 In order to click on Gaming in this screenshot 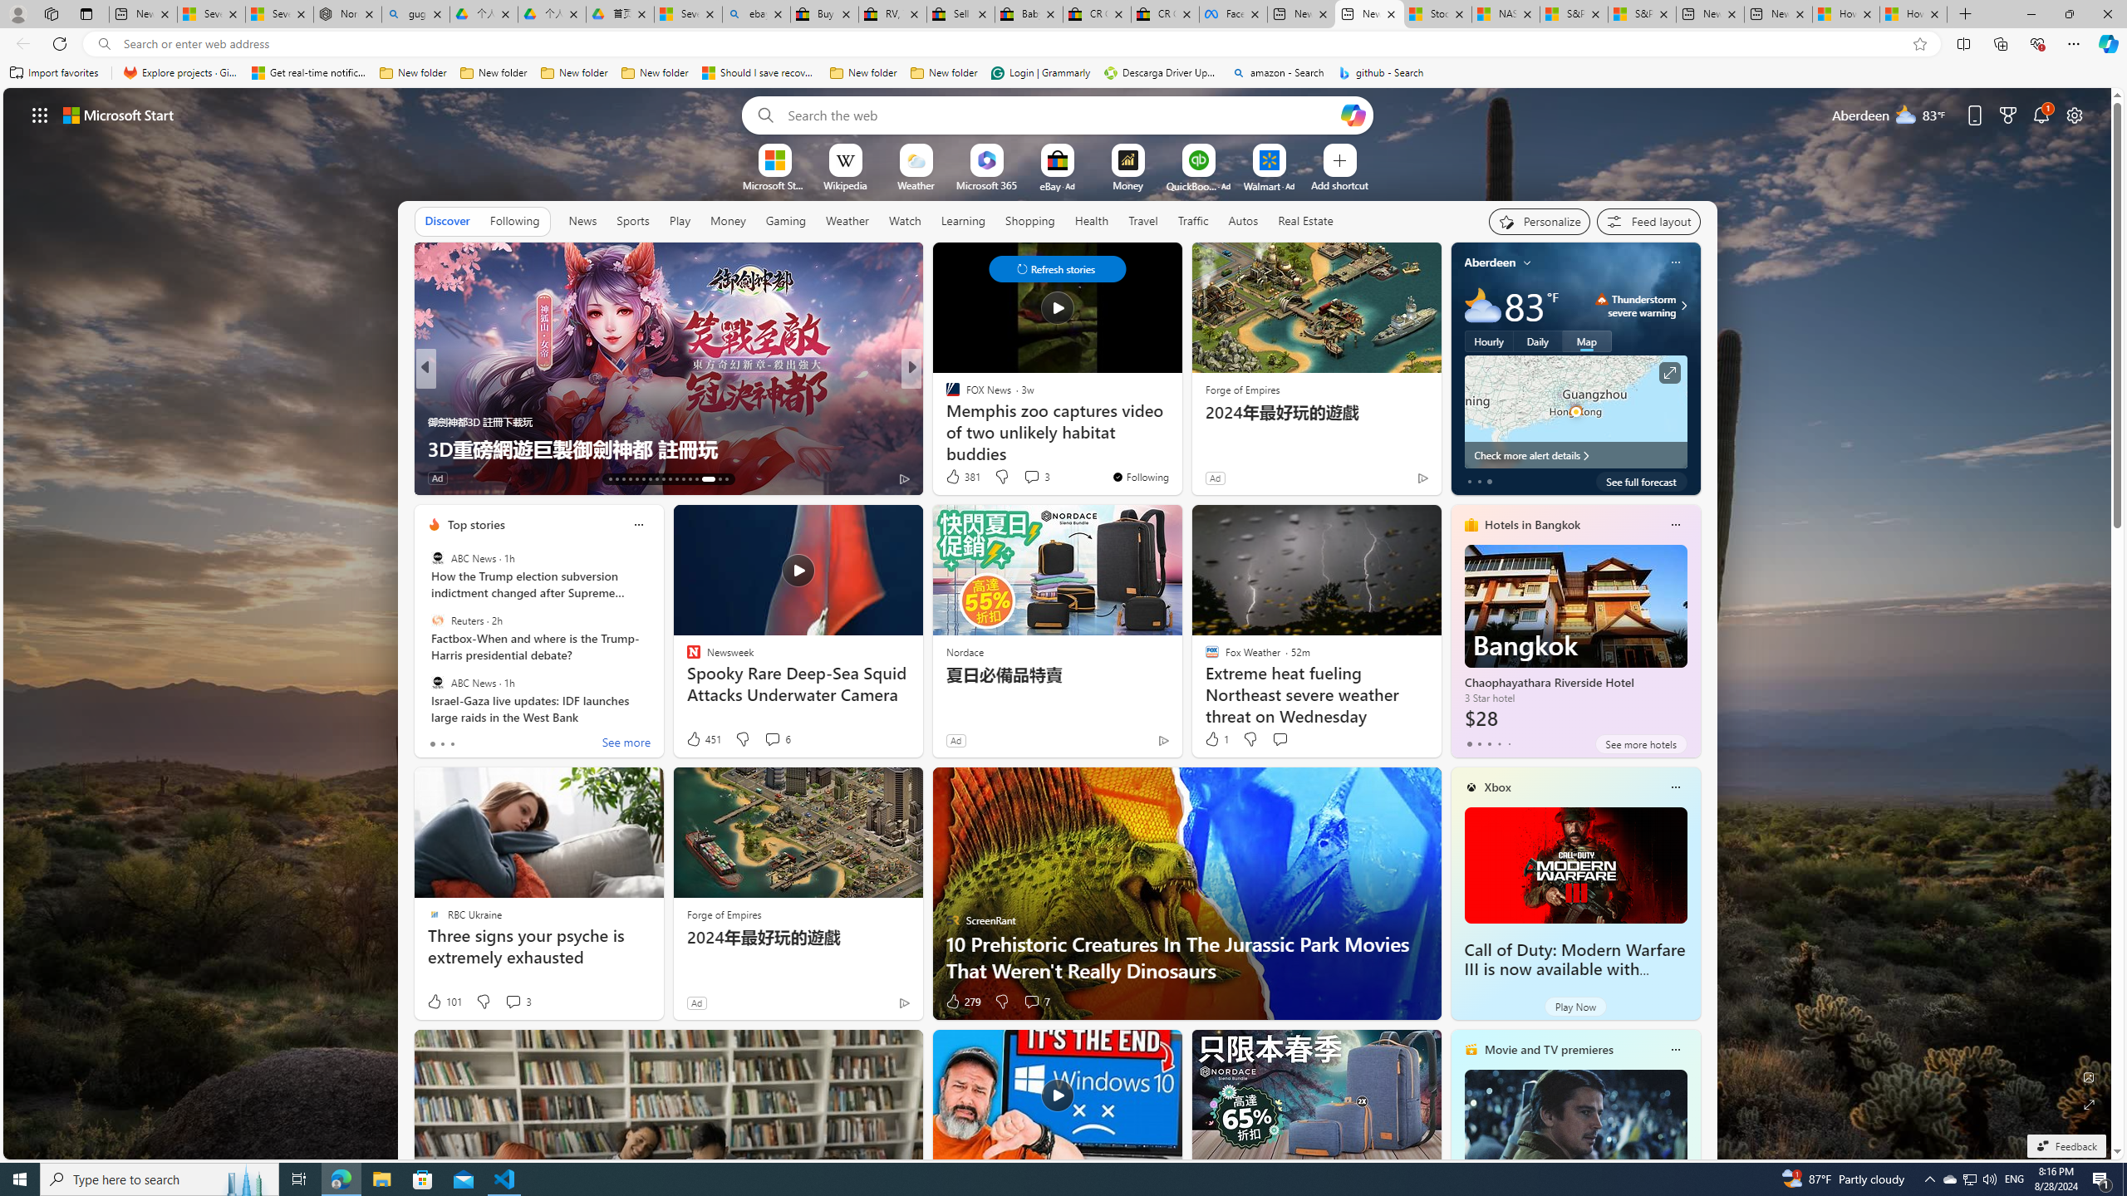, I will do `click(786, 220)`.